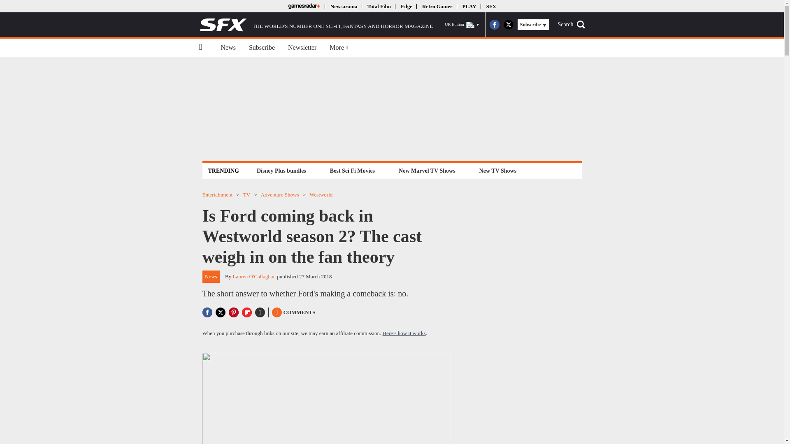 This screenshot has width=790, height=444. I want to click on Entertainment, so click(217, 194).